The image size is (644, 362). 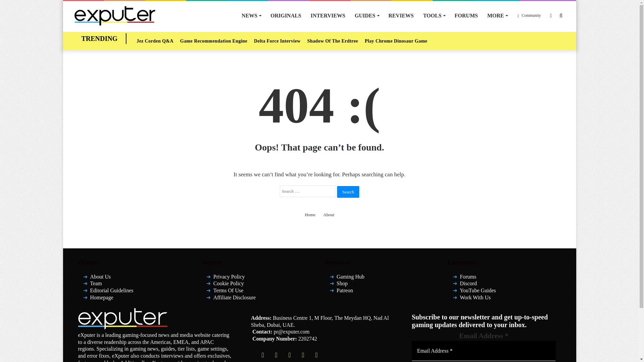 I want to click on Search, so click(x=347, y=191).